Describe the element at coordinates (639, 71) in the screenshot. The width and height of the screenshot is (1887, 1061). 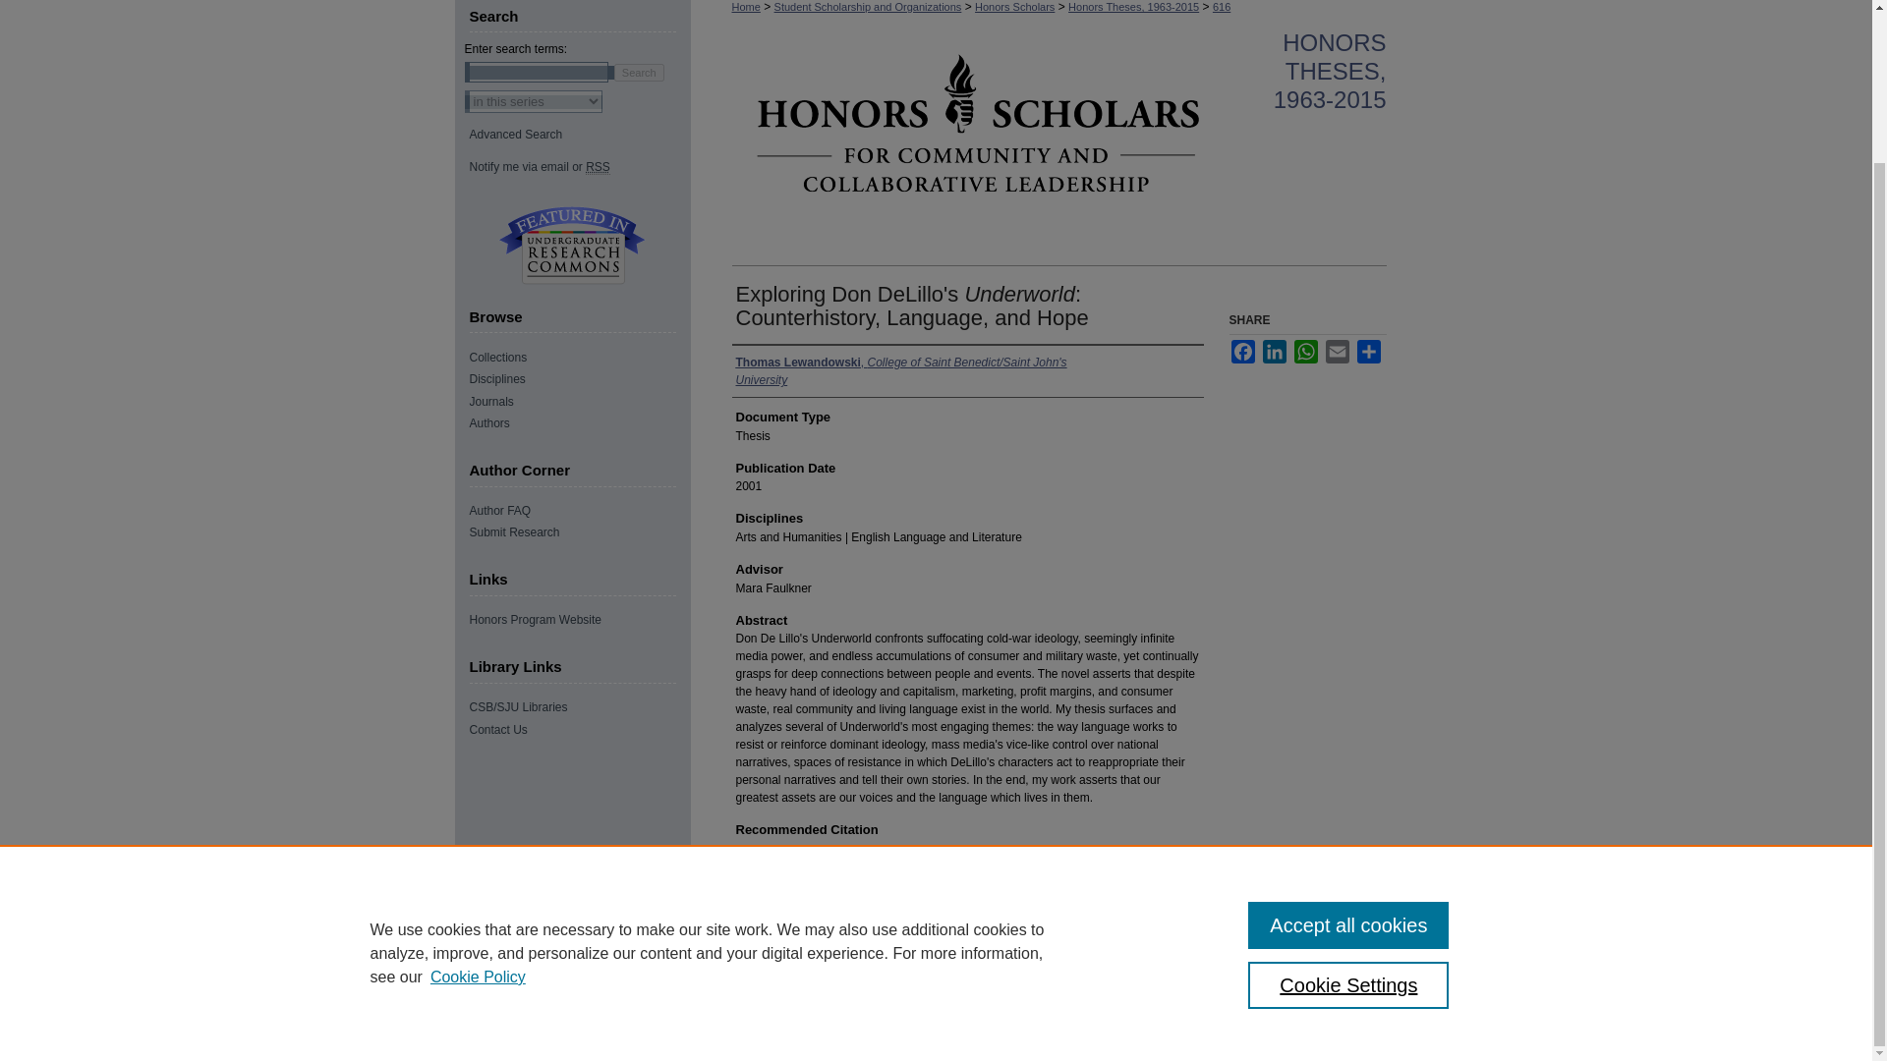
I see `Search` at that location.